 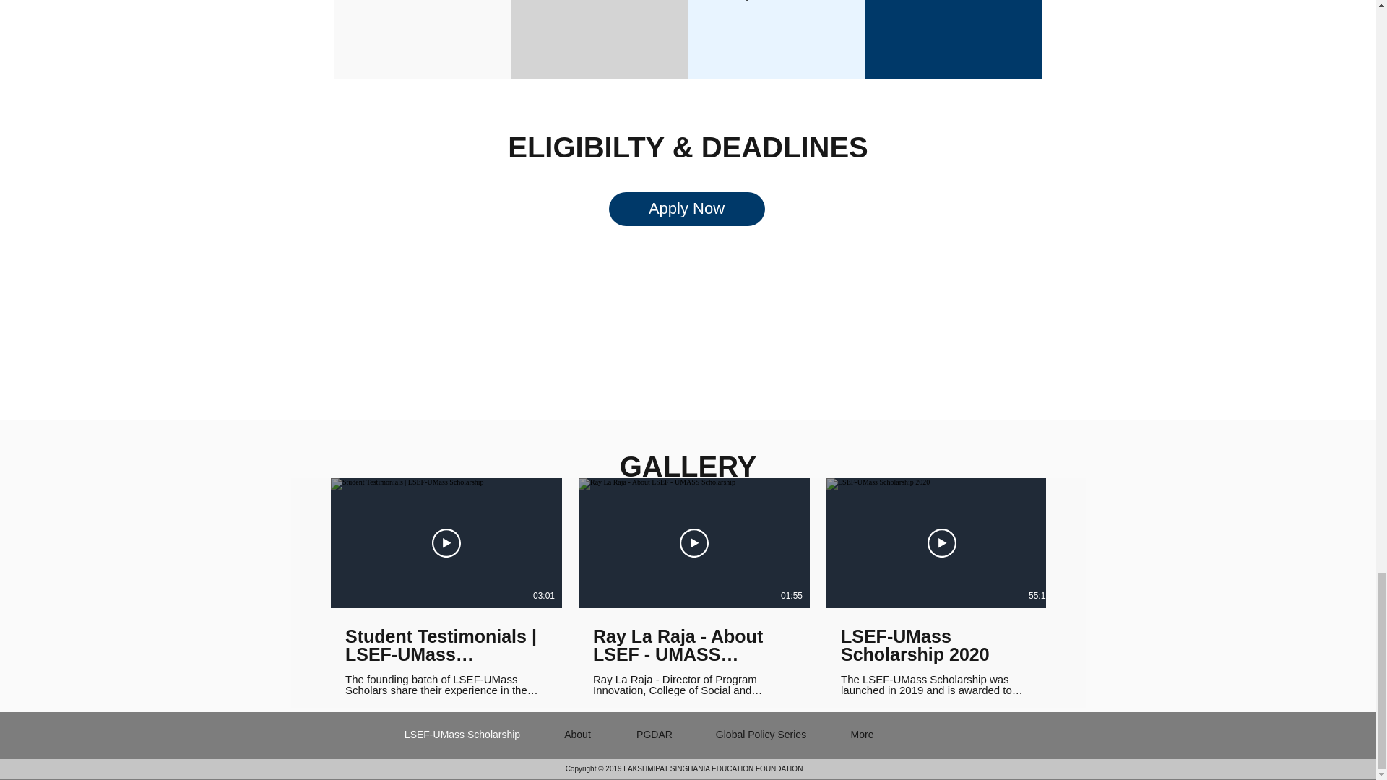 What do you see at coordinates (461, 734) in the screenshot?
I see `LSEF-UMass Scholarship` at bounding box center [461, 734].